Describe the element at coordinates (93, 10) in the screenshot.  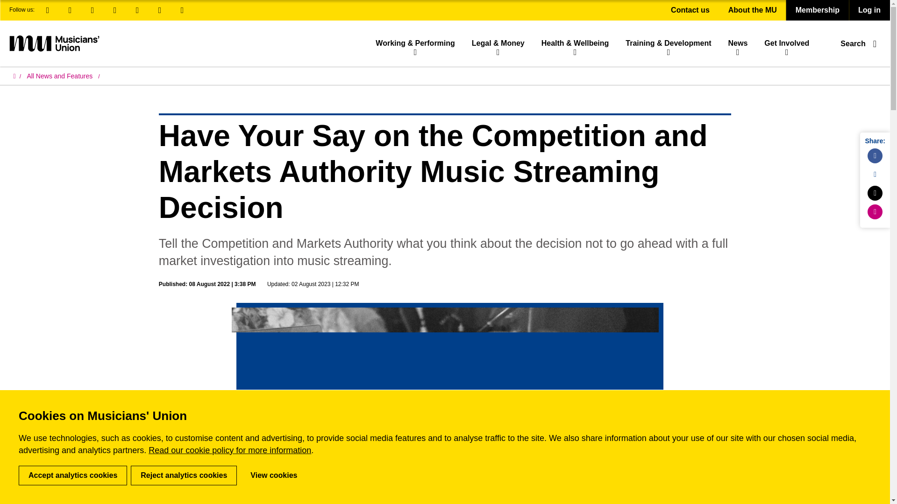
I see `X` at that location.